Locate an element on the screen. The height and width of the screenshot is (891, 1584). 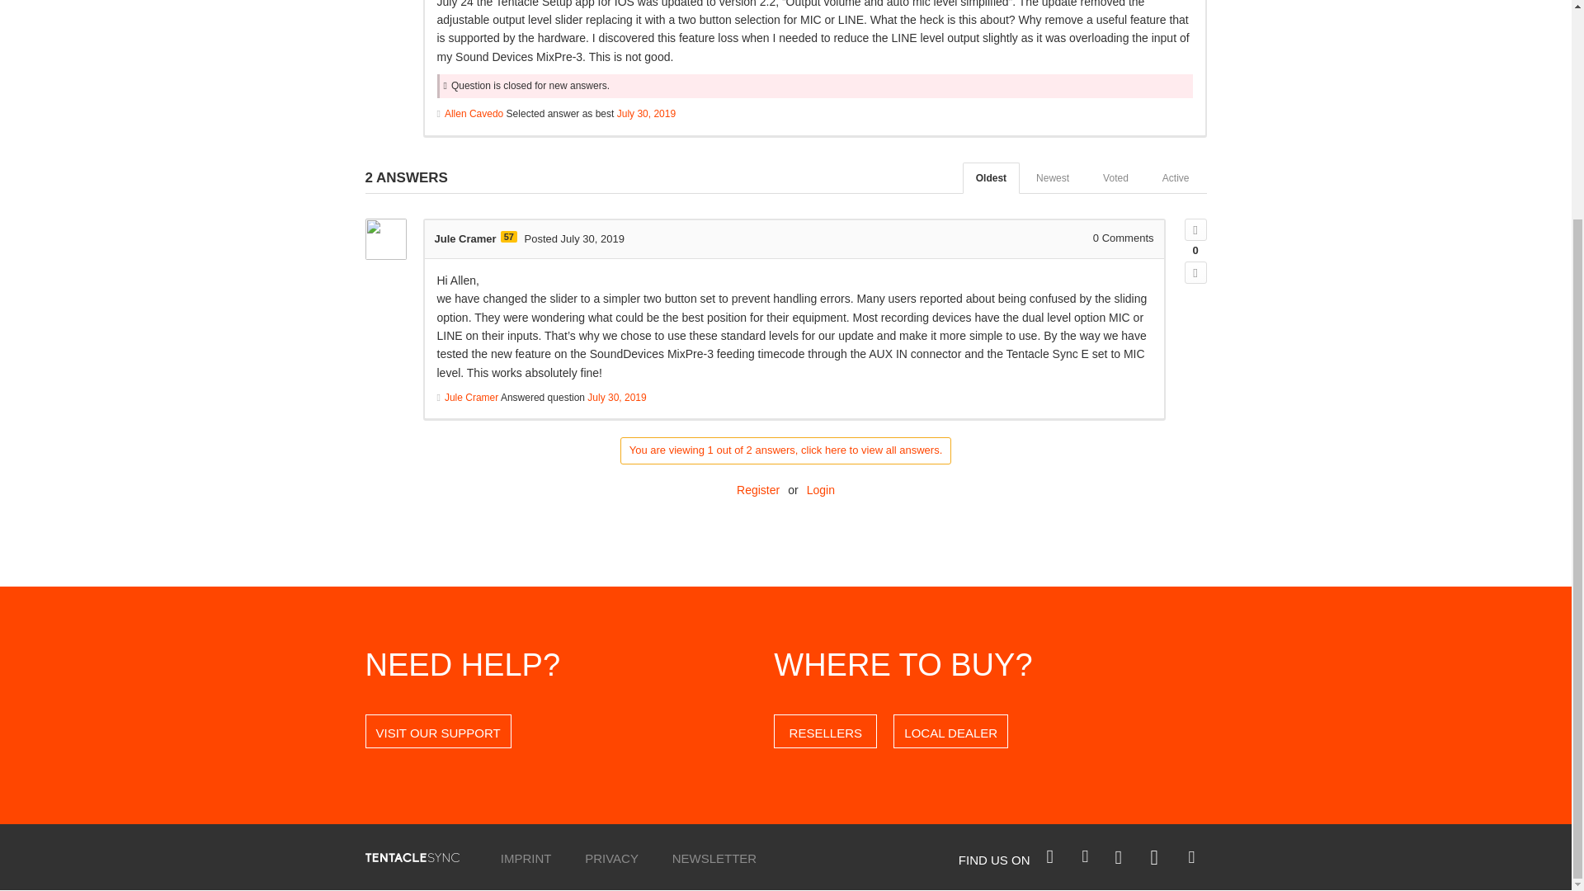
RESELLERS is located at coordinates (825, 731).